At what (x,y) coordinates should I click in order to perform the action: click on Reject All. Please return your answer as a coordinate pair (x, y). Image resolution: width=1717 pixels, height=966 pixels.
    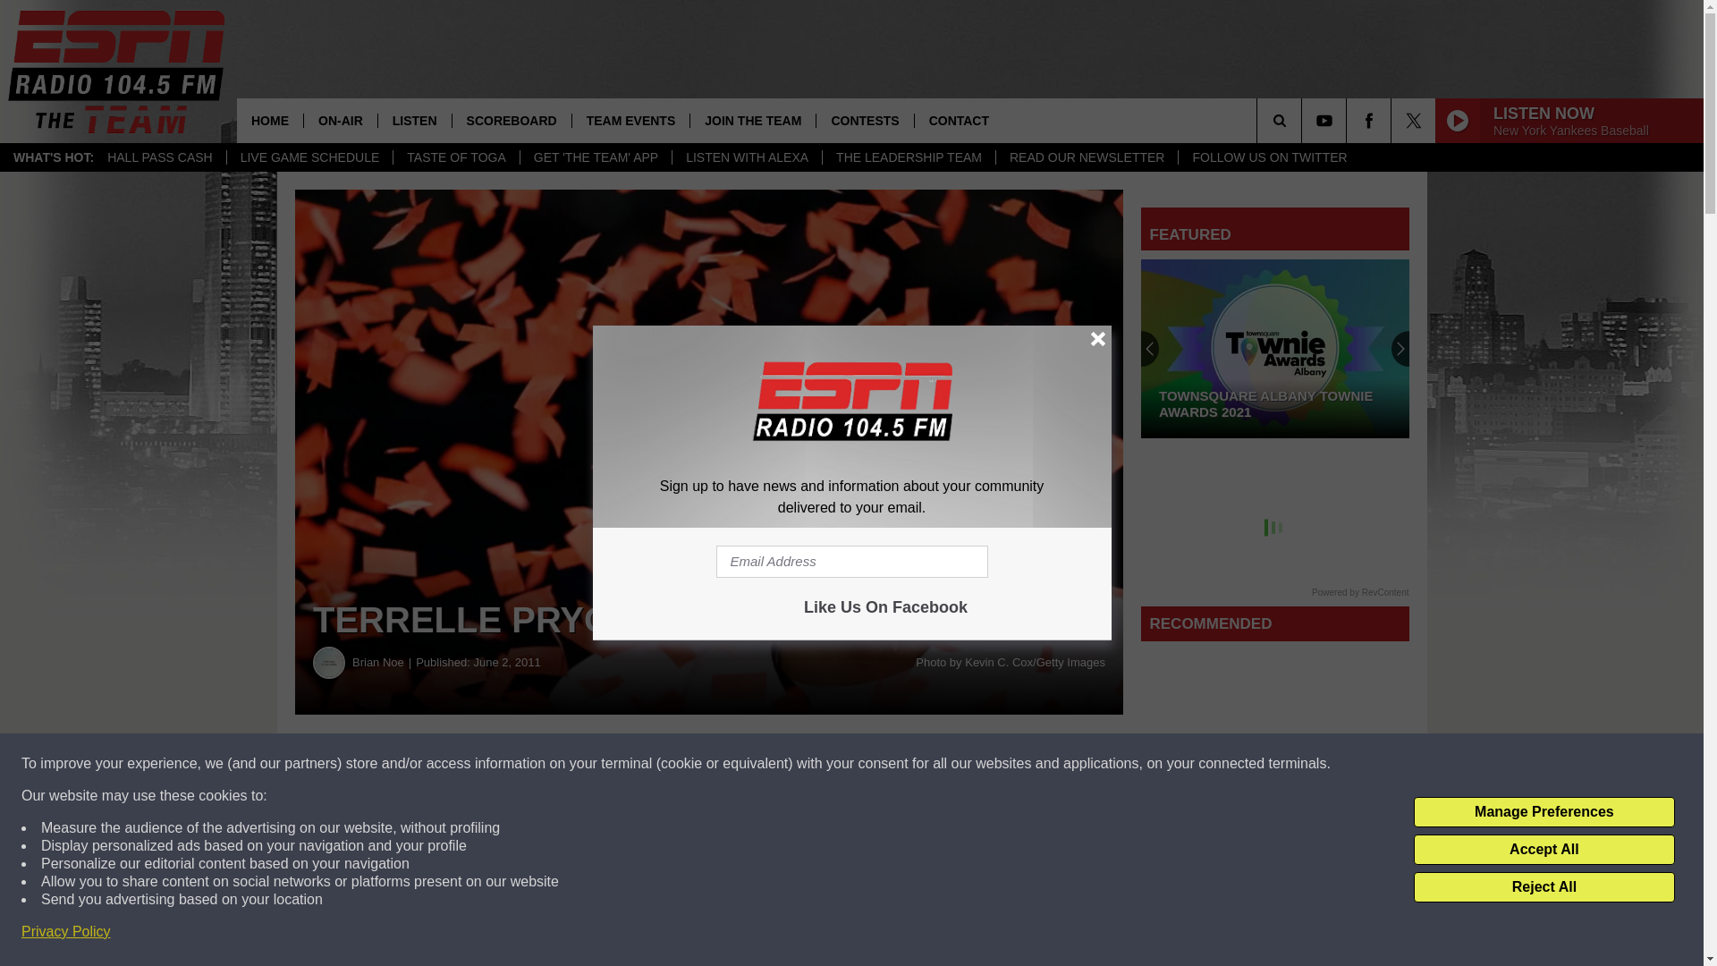
    Looking at the image, I should click on (1544, 887).